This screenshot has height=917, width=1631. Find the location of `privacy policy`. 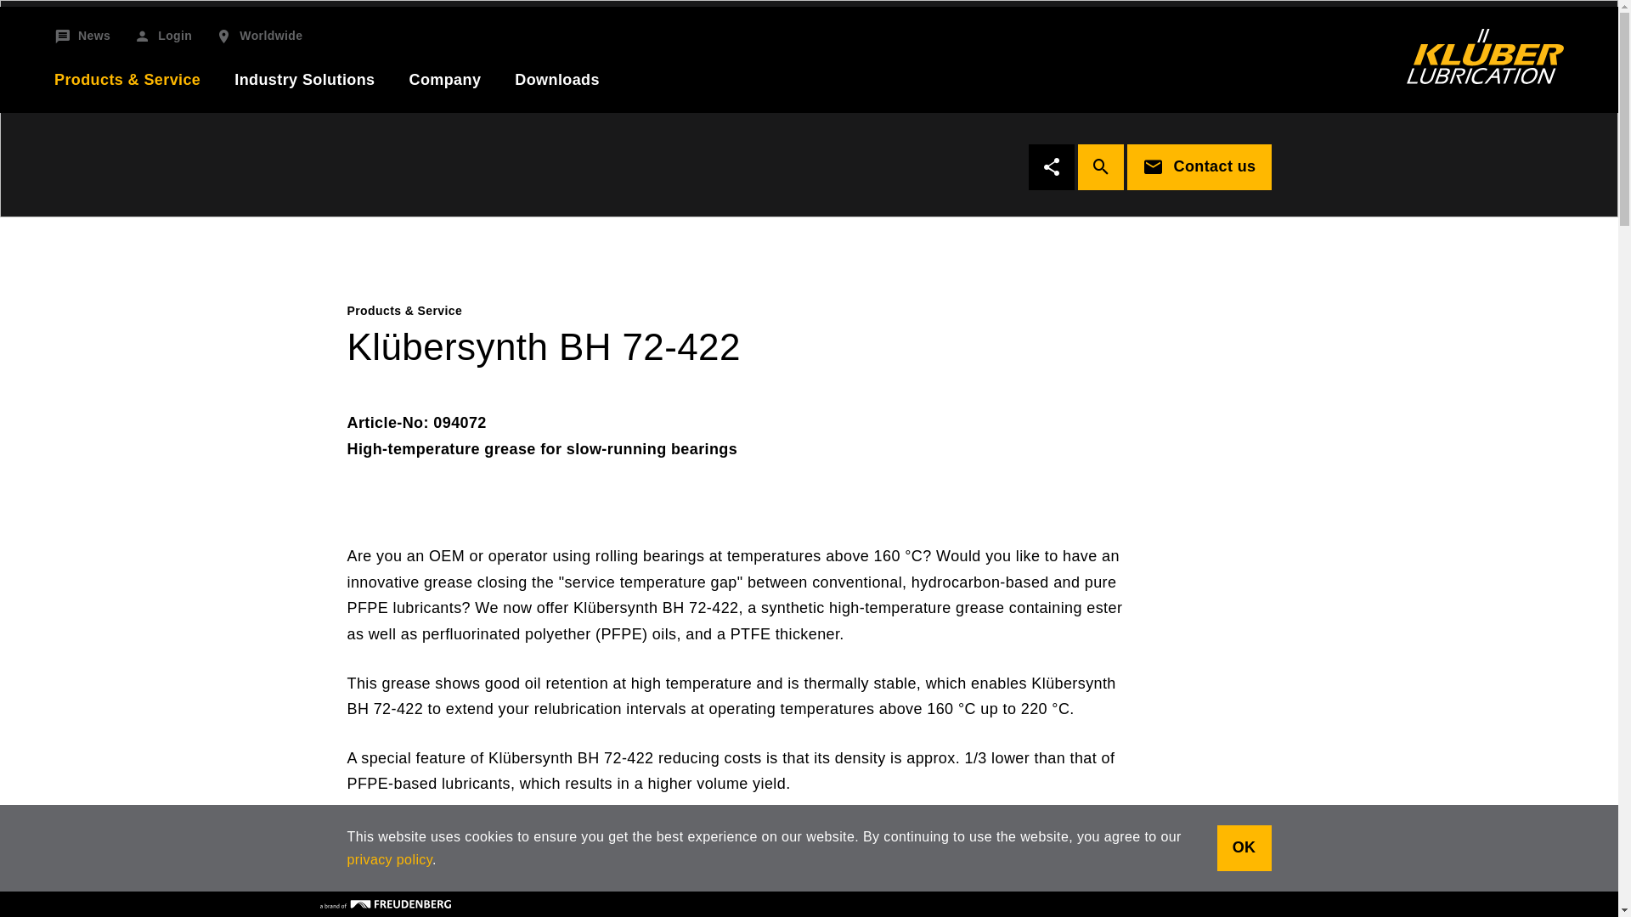

privacy policy is located at coordinates (389, 859).